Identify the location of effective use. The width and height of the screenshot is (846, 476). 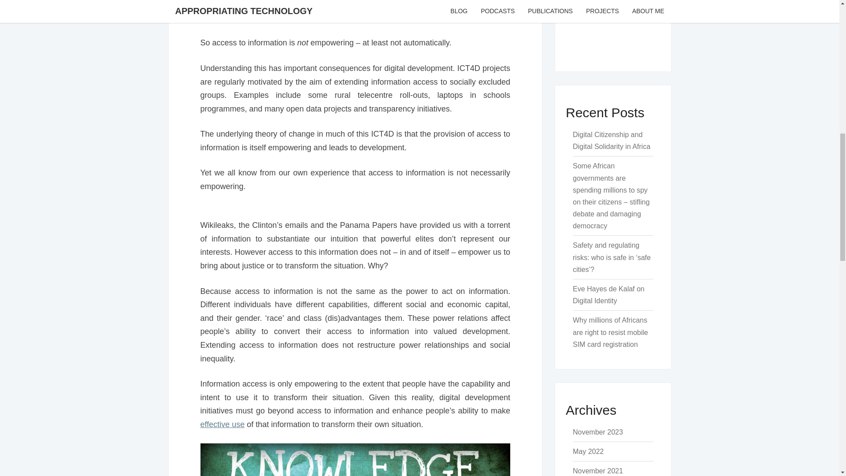
(222, 424).